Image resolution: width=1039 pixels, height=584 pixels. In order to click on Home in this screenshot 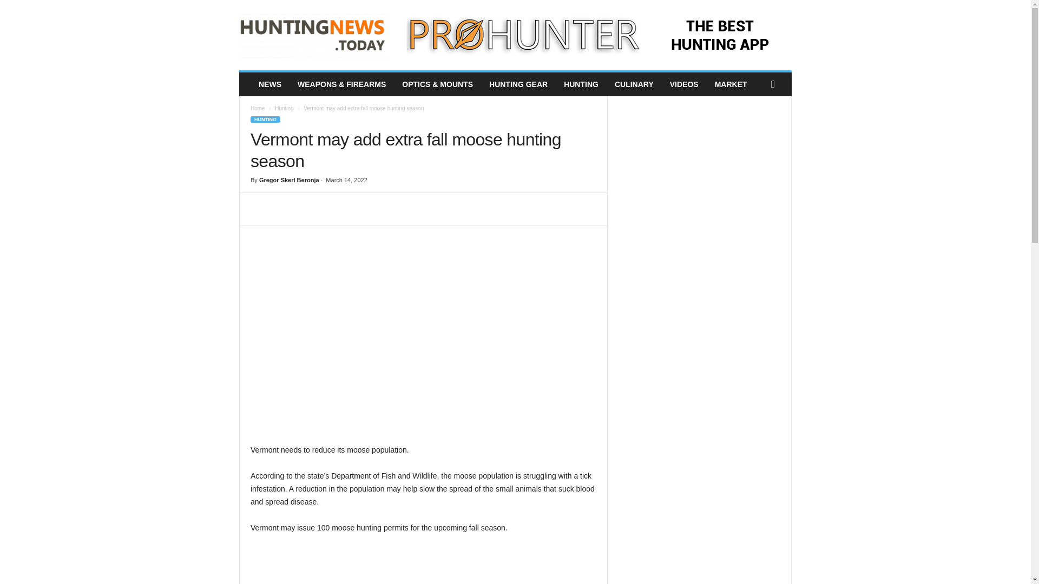, I will do `click(258, 108)`.